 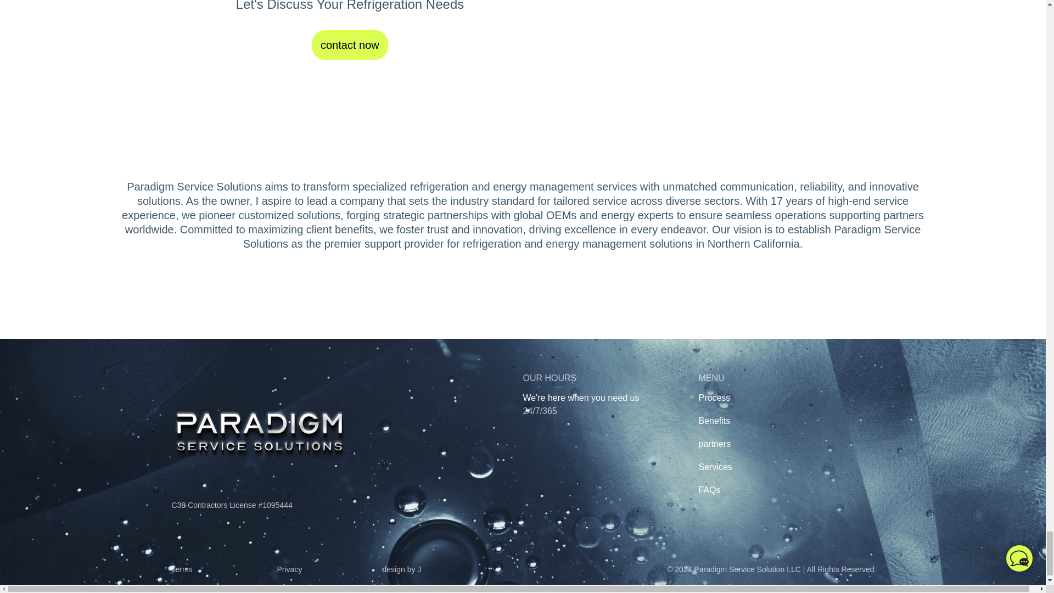 What do you see at coordinates (714, 398) in the screenshot?
I see `Process` at bounding box center [714, 398].